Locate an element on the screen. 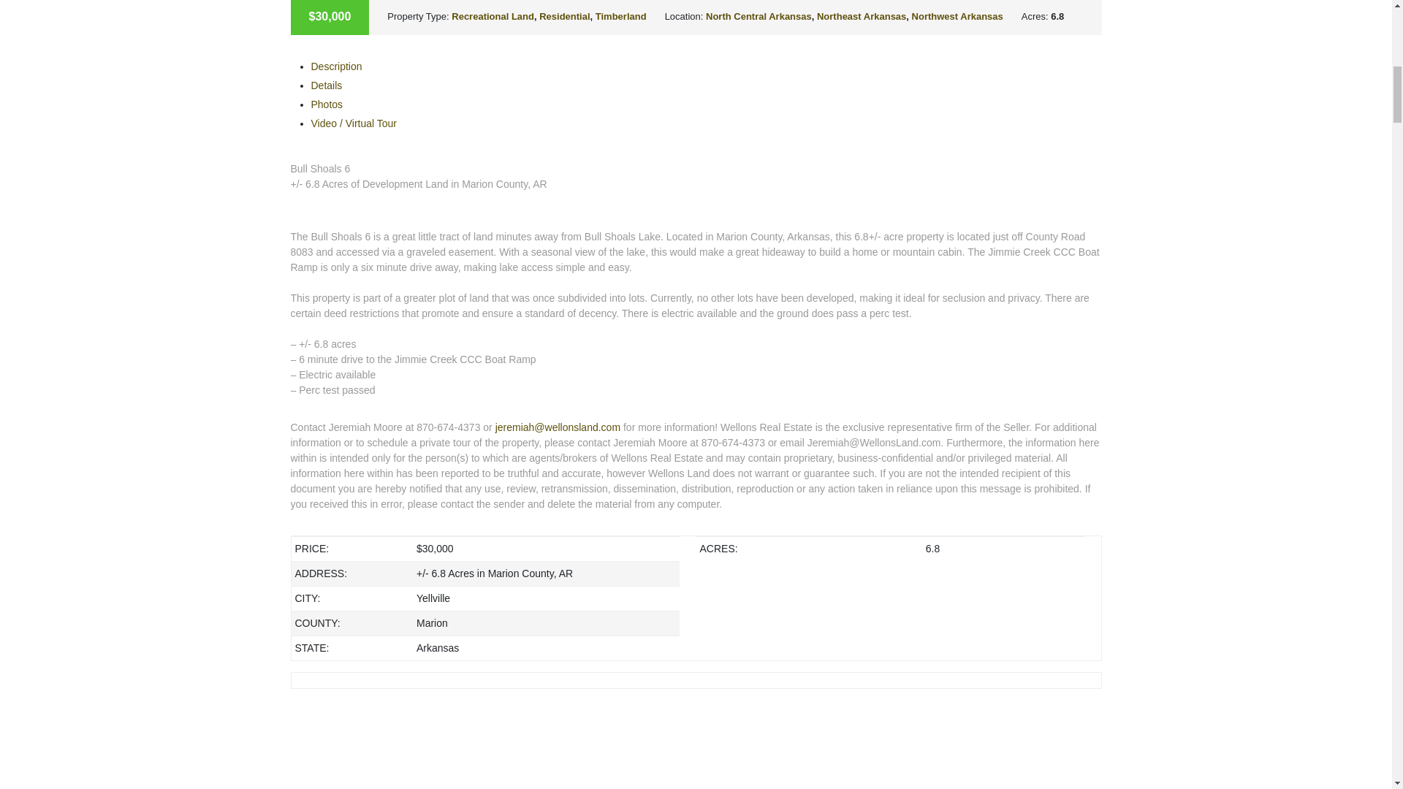 Image resolution: width=1403 pixels, height=789 pixels. Recreational Land is located at coordinates (493, 16).